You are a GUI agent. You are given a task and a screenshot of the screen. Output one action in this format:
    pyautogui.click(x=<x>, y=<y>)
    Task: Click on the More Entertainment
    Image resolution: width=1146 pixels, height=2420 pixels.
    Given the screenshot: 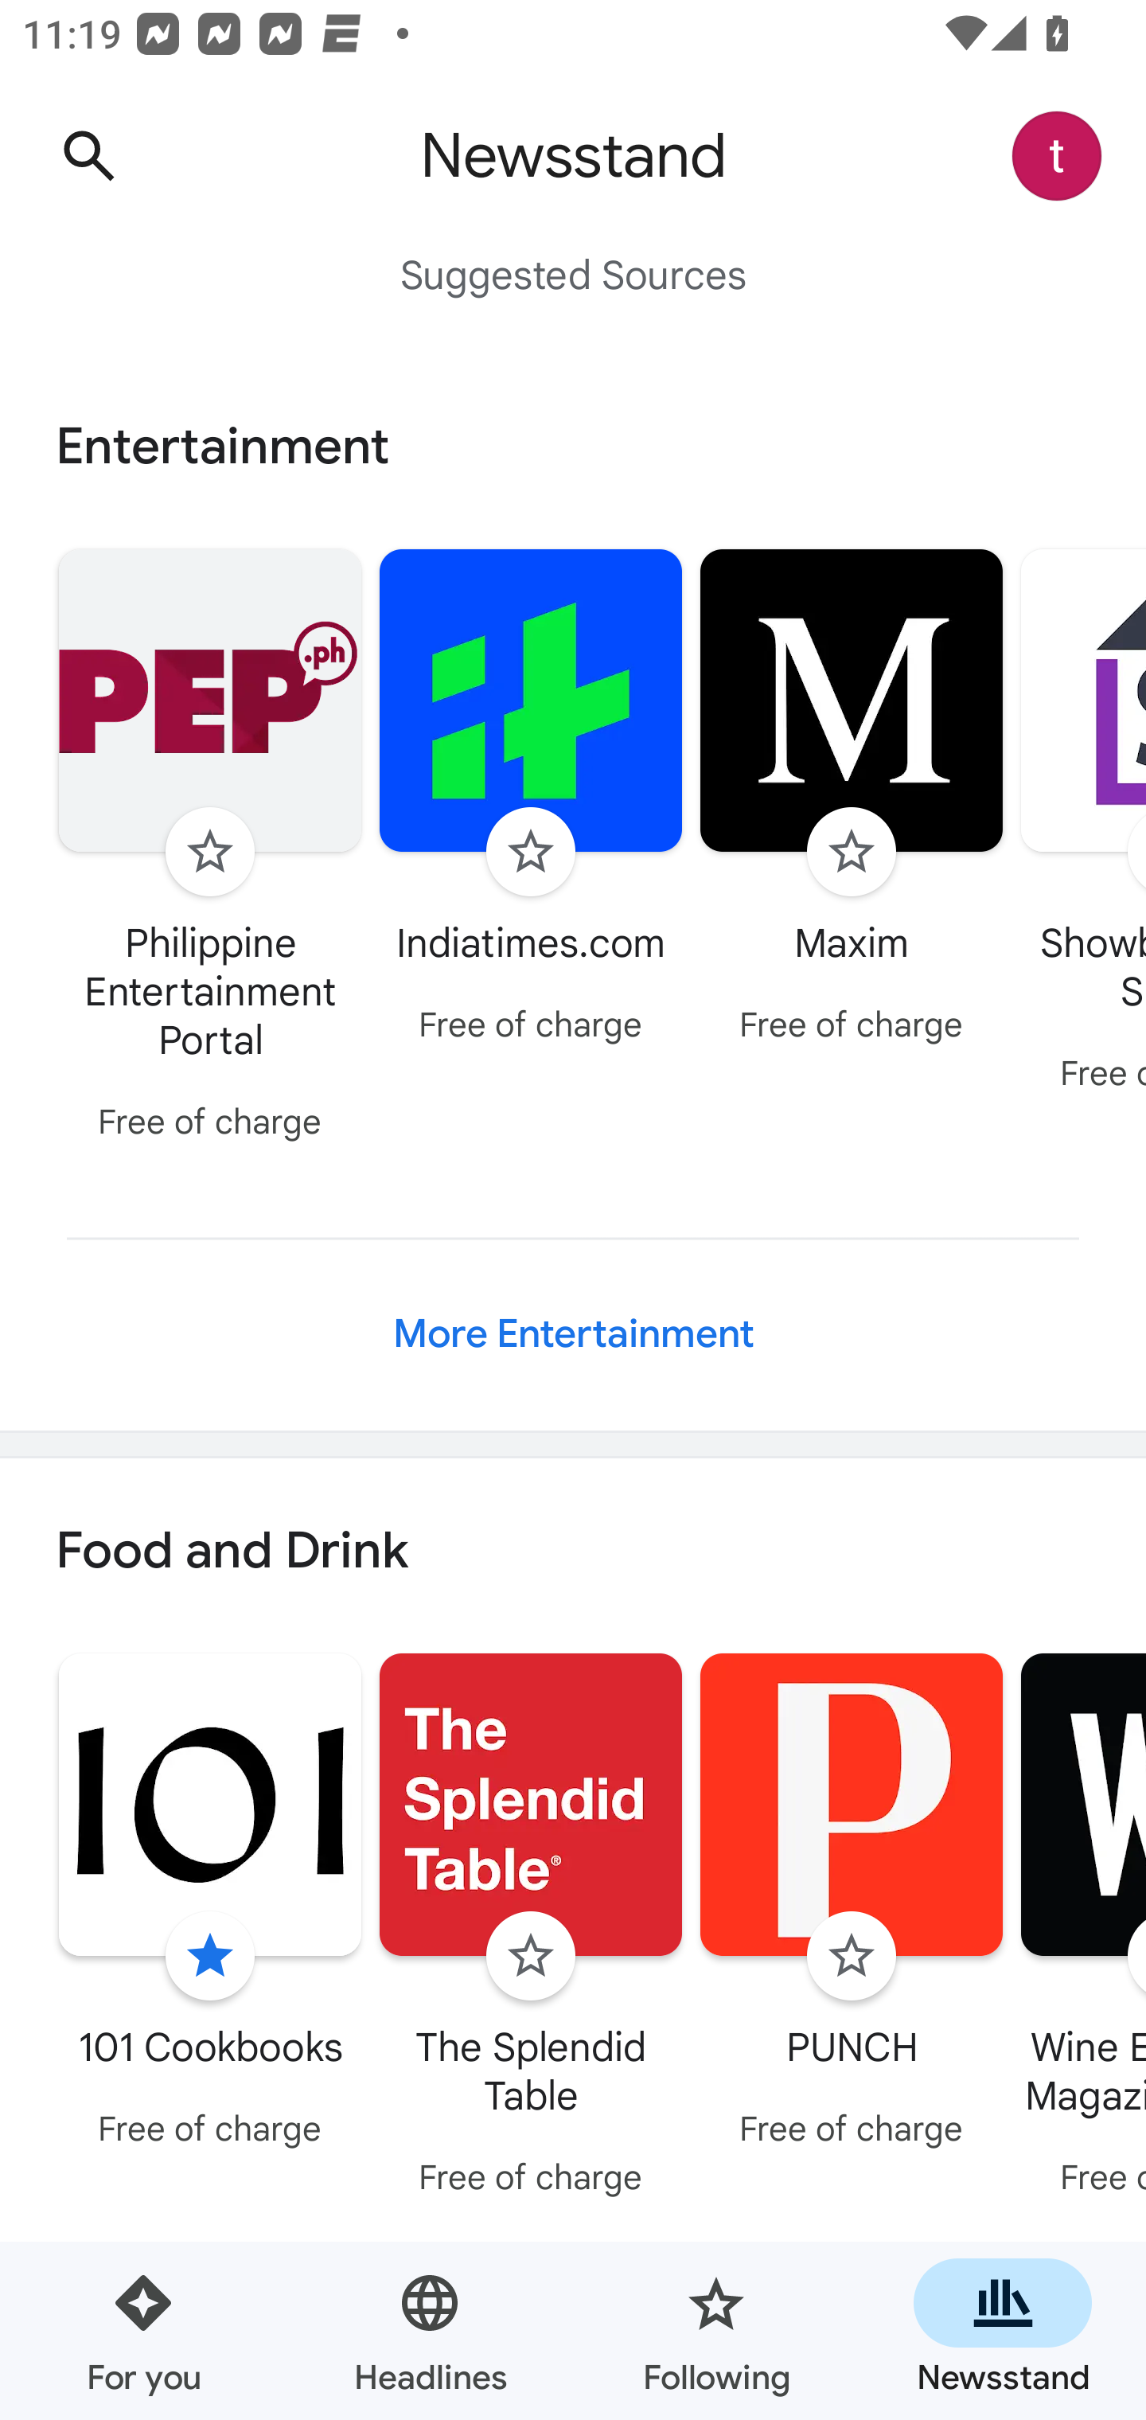 What is the action you would take?
    pyautogui.click(x=573, y=1334)
    